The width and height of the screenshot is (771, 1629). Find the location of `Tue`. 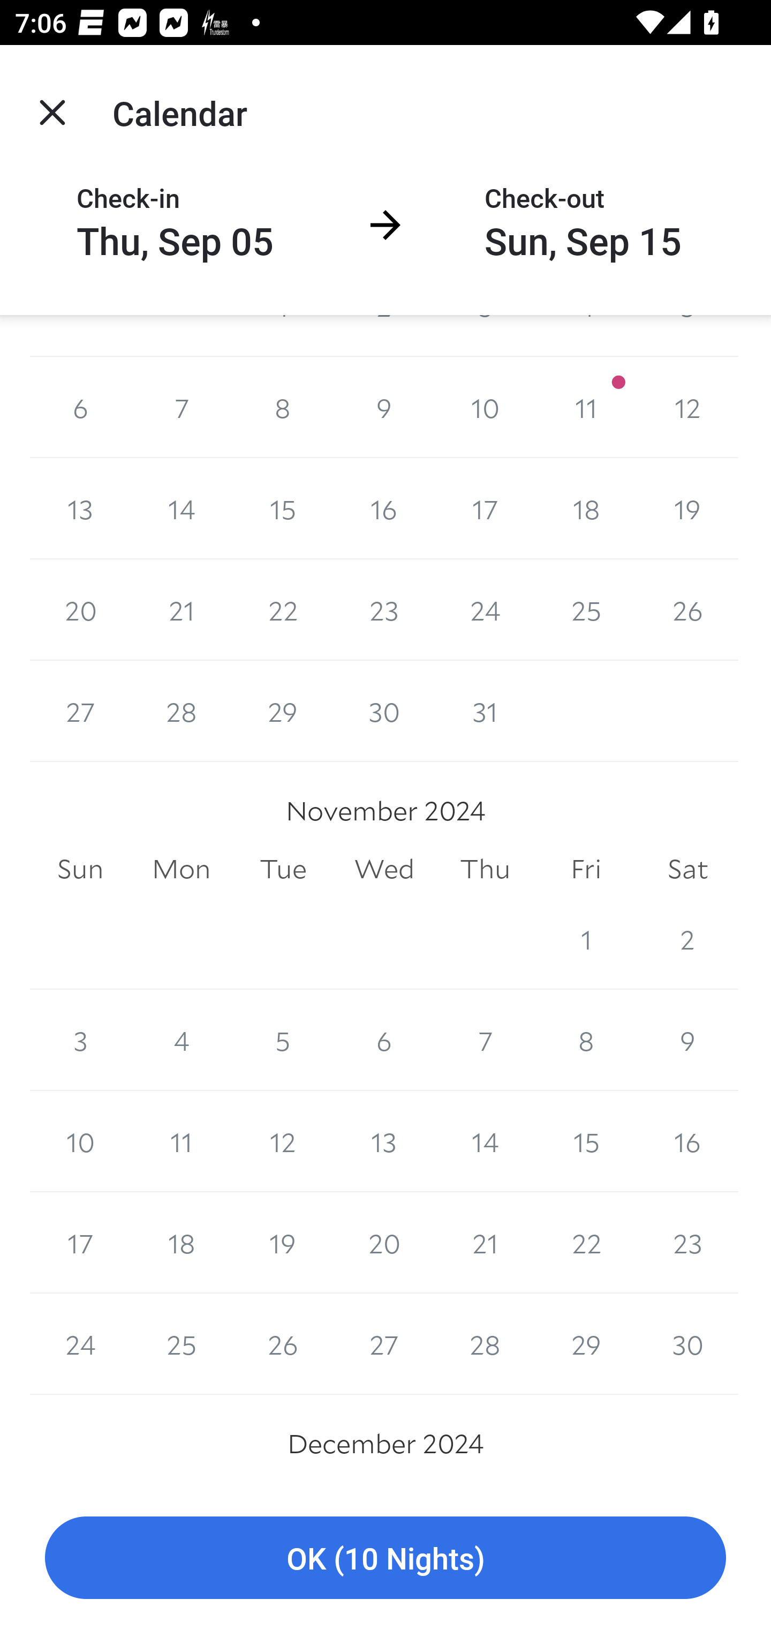

Tue is located at coordinates (283, 869).